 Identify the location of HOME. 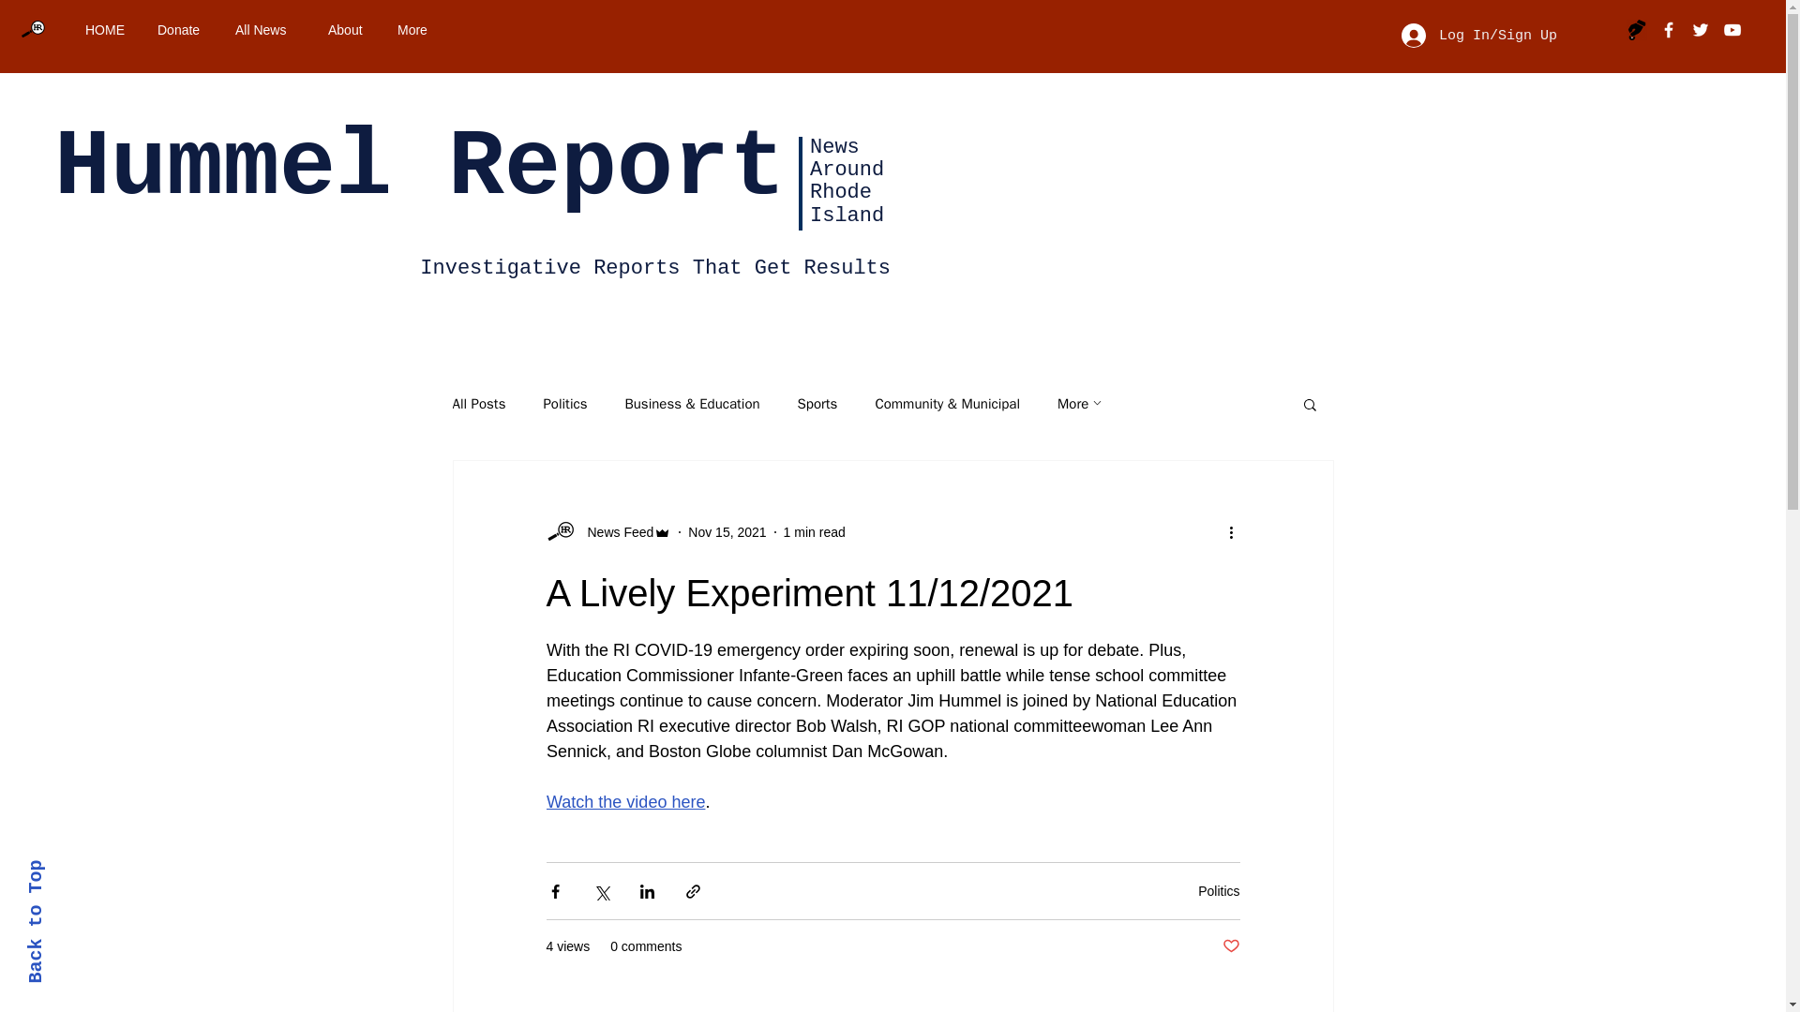
(107, 30).